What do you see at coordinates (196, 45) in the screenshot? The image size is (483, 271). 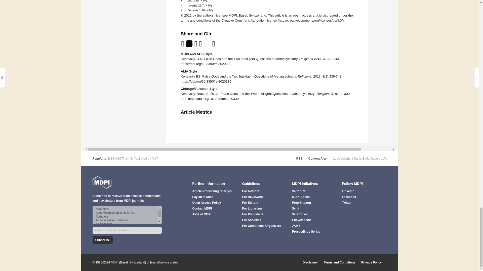 I see `LinkedIn` at bounding box center [196, 45].